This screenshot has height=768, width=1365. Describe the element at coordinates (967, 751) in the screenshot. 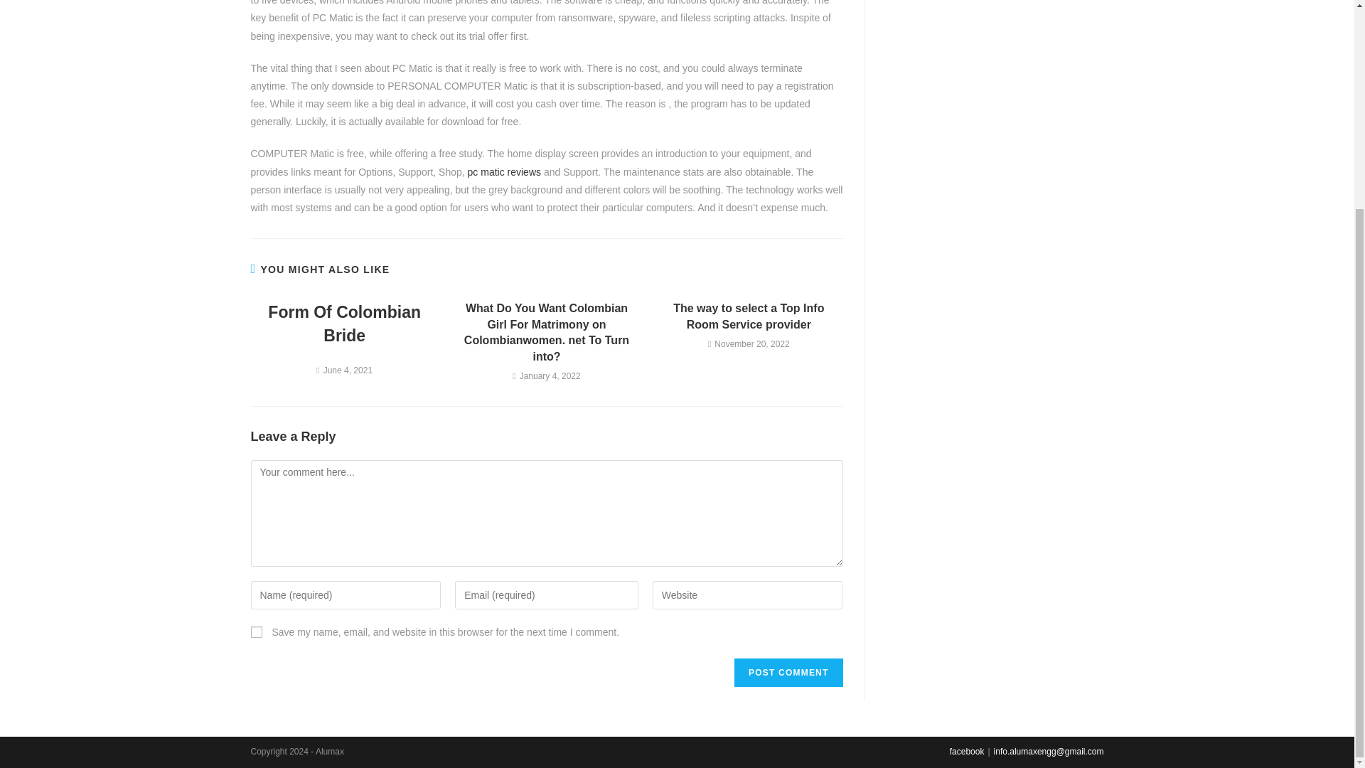

I see `facebook` at that location.